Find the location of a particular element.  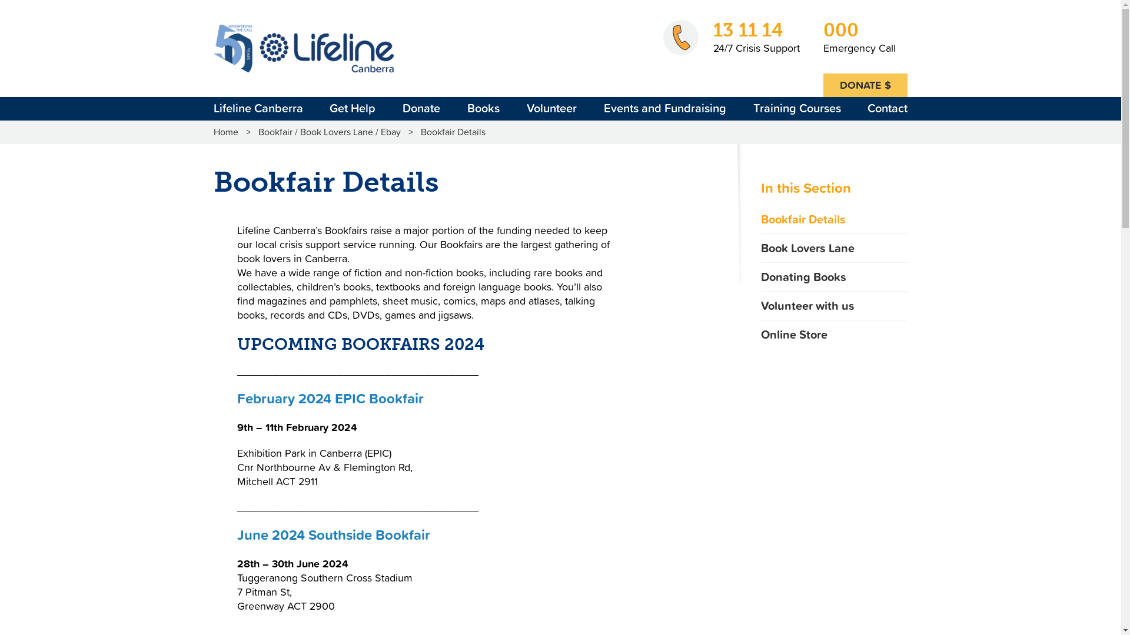

Online Store is located at coordinates (834, 335).